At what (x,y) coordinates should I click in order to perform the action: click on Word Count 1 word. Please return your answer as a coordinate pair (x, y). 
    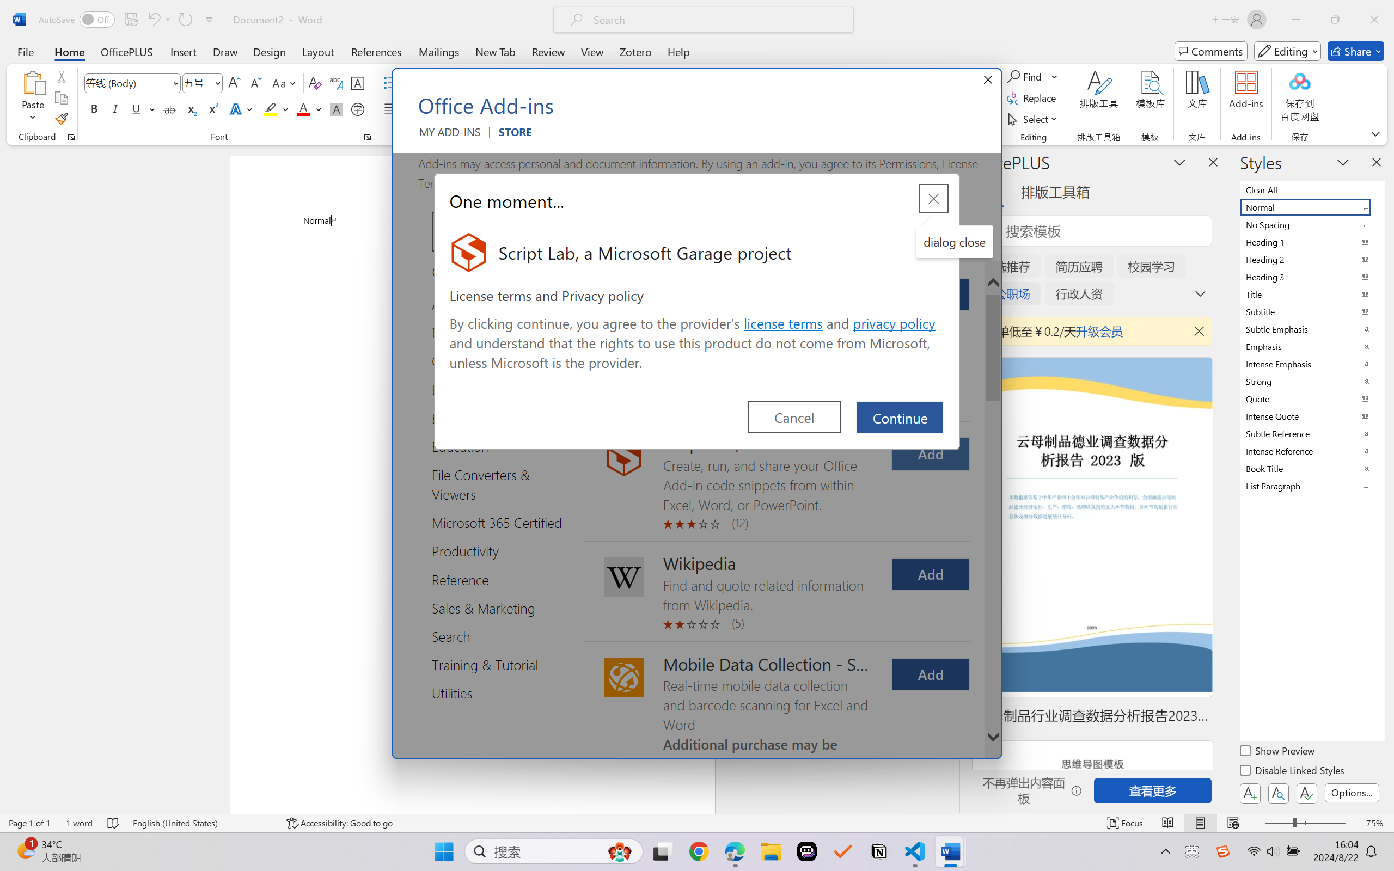
    Looking at the image, I should click on (80, 823).